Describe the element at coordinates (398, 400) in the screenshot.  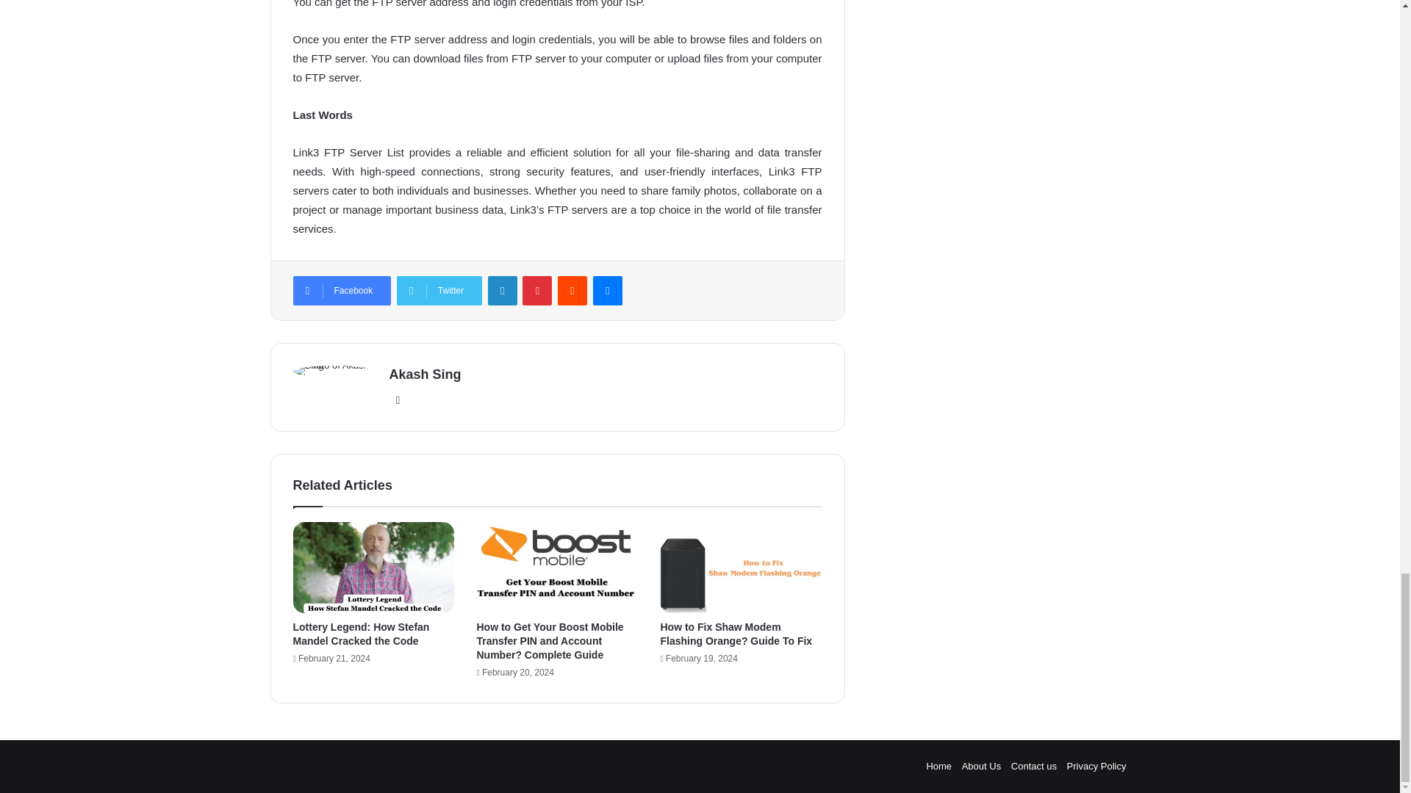
I see `Website` at that location.